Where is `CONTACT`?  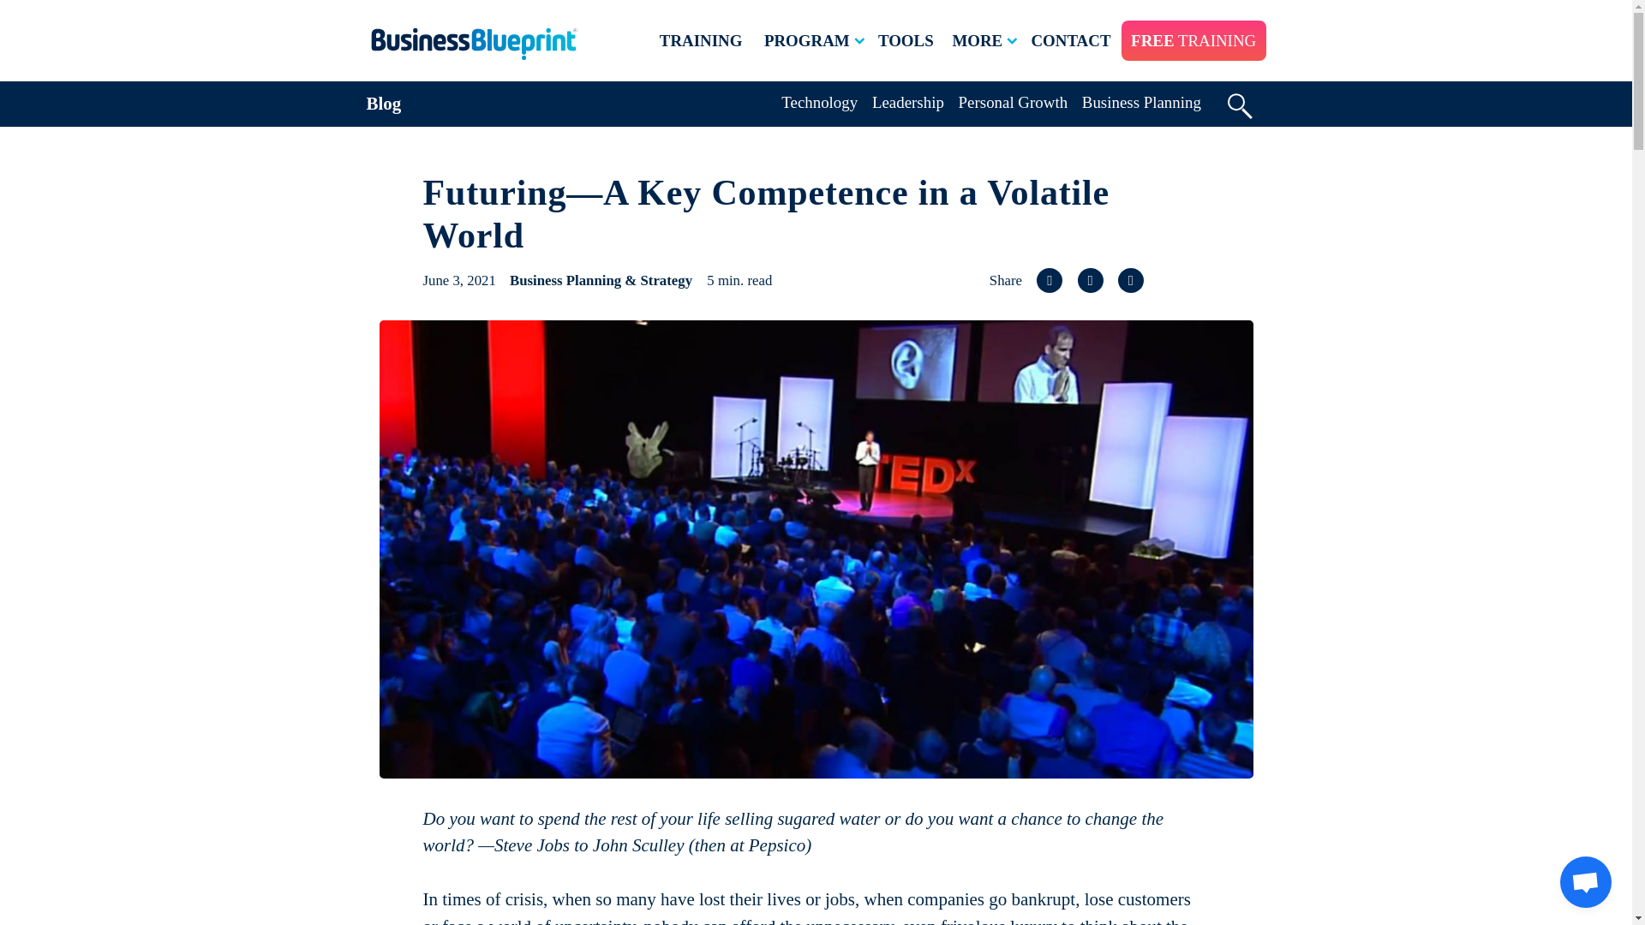
CONTACT is located at coordinates (1071, 40).